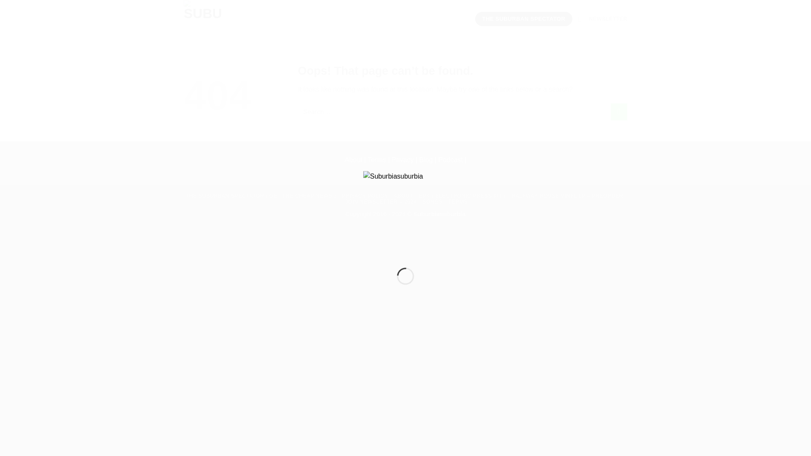 The image size is (811, 456). What do you see at coordinates (602, 19) in the screenshot?
I see `Sign up for Newsletter` at bounding box center [602, 19].